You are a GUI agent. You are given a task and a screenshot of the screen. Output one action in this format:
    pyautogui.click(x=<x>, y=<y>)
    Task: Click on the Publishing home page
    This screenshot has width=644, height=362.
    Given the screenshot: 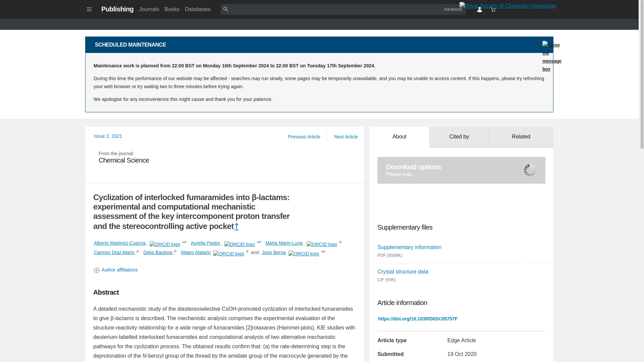 What is the action you would take?
    pyautogui.click(x=117, y=9)
    